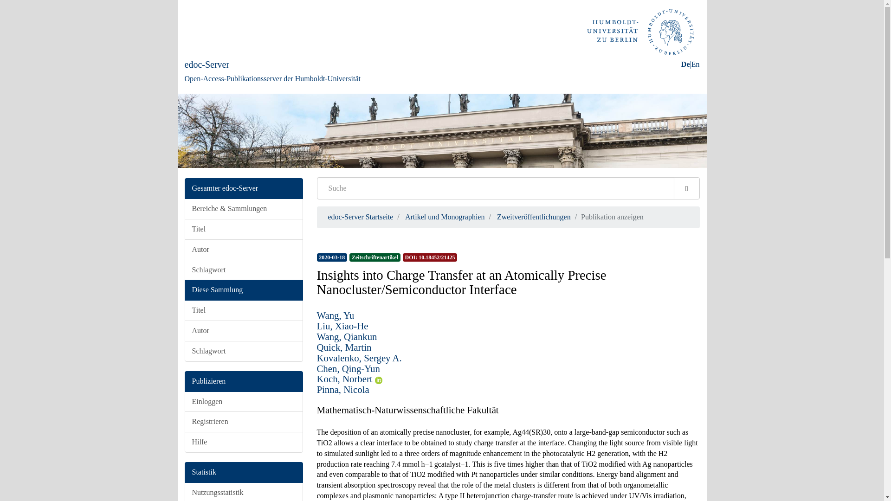  Describe the element at coordinates (243, 250) in the screenshot. I see `Autor` at that location.